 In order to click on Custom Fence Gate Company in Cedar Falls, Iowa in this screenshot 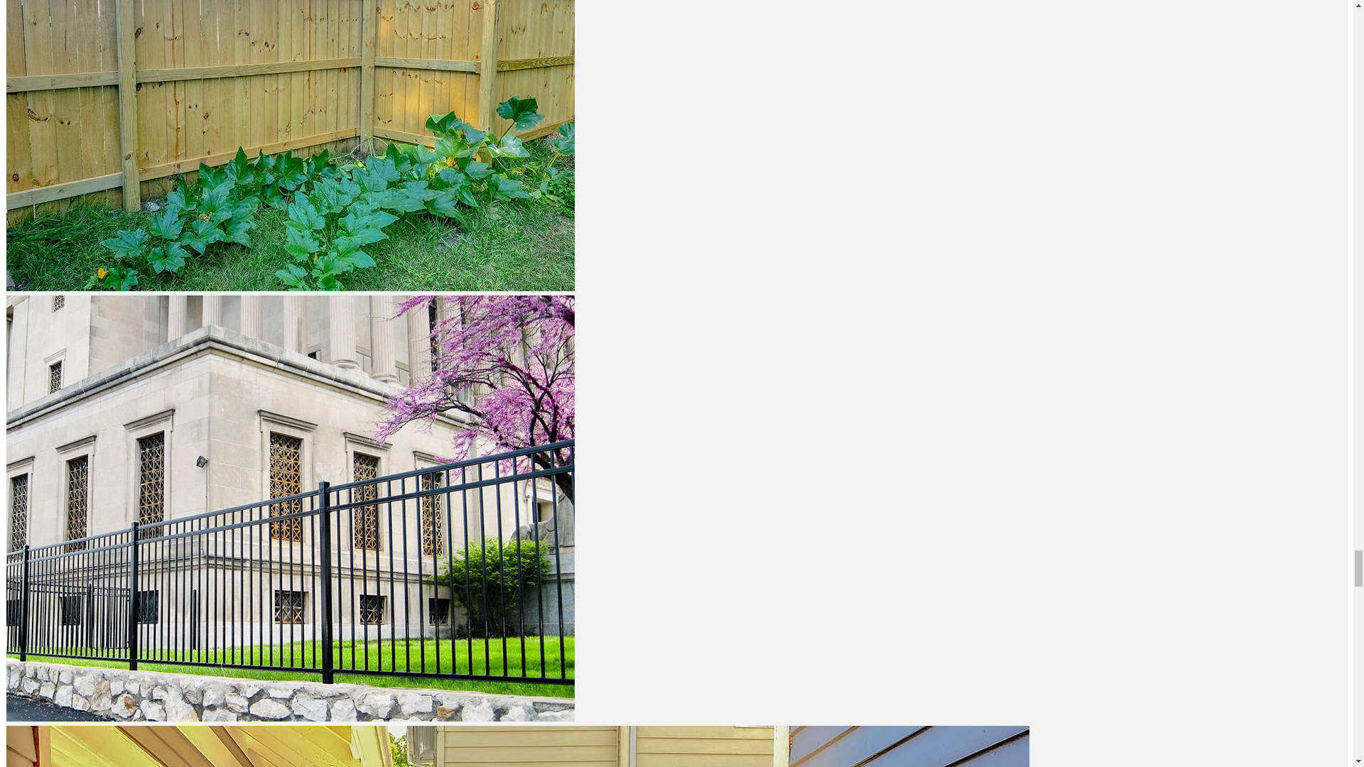, I will do `click(676, 746)`.